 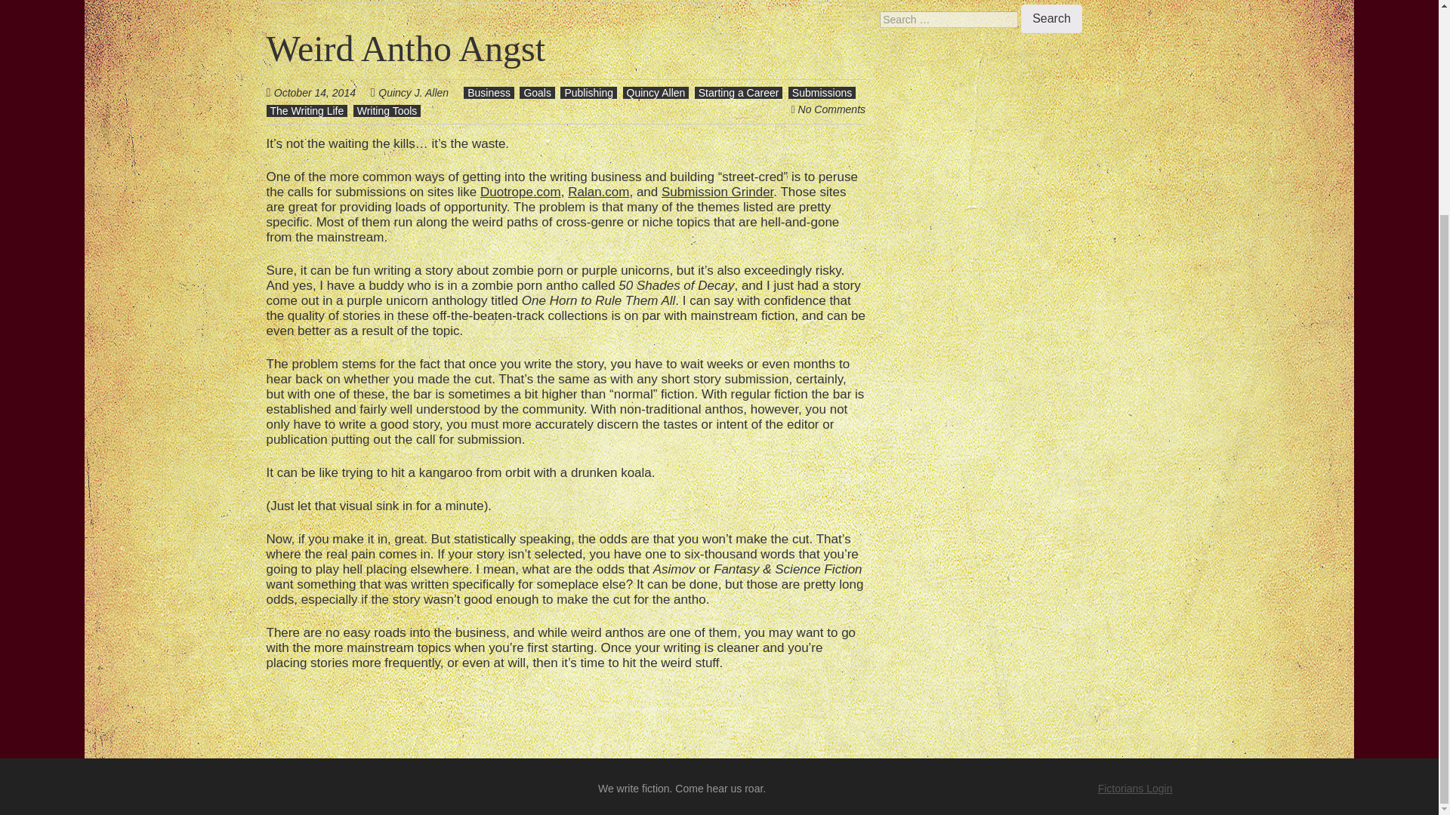 I want to click on Publishing, so click(x=588, y=92).